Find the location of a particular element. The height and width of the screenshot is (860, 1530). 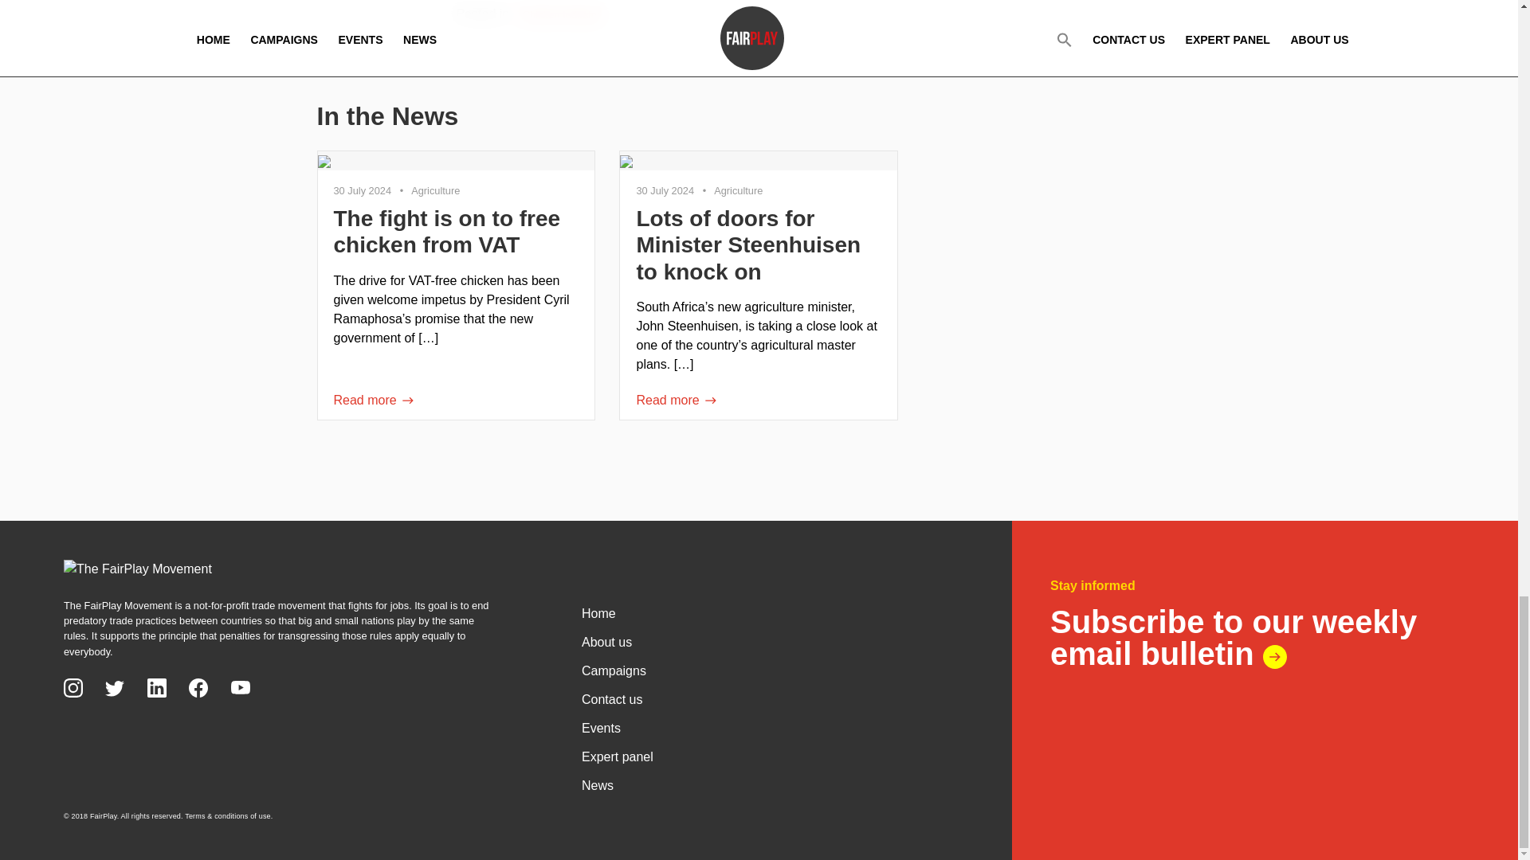

About us is located at coordinates (771, 640).